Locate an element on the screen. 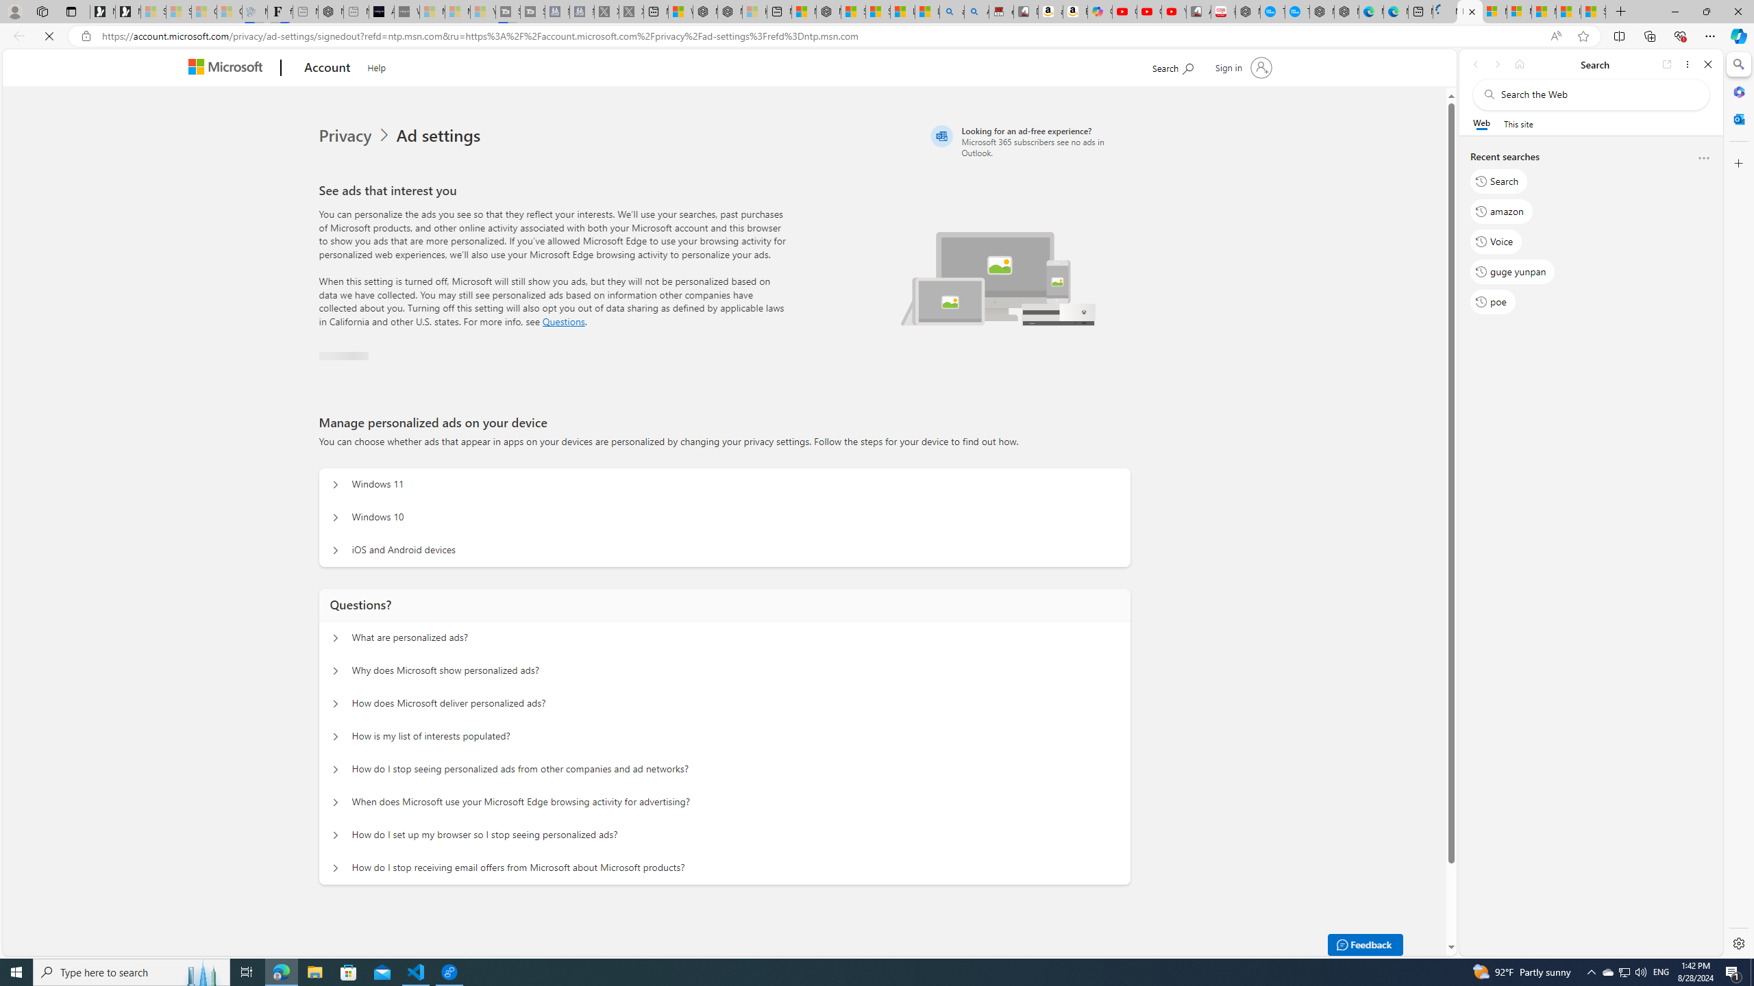 The height and width of the screenshot is (986, 1754). More options is located at coordinates (1703, 159).